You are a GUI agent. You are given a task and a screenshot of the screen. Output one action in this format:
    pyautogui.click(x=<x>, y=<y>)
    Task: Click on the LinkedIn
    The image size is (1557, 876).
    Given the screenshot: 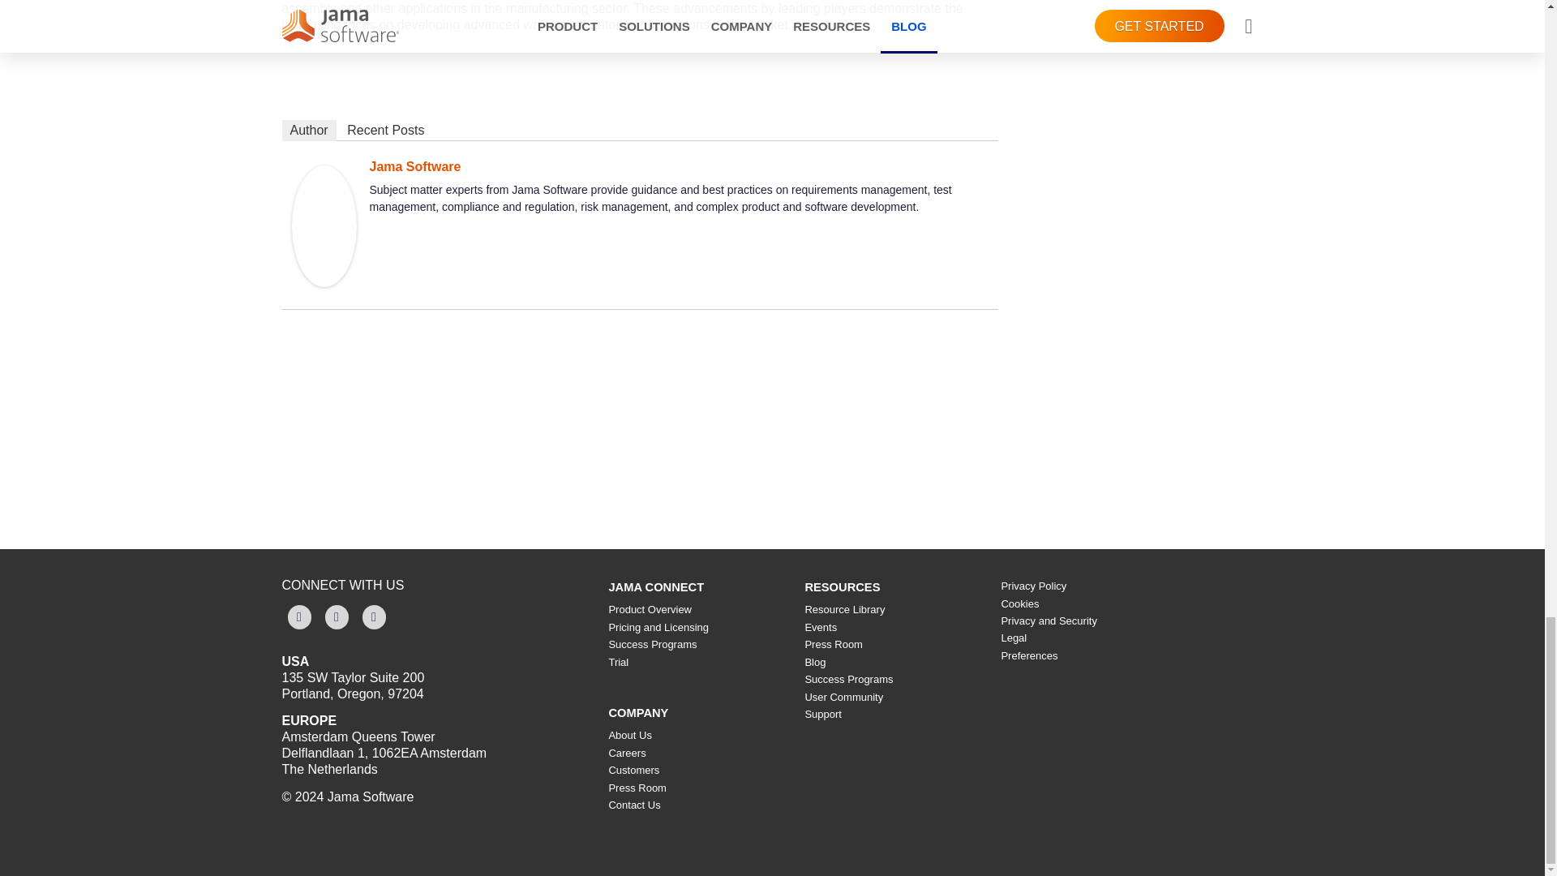 What is the action you would take?
    pyautogui.click(x=336, y=617)
    